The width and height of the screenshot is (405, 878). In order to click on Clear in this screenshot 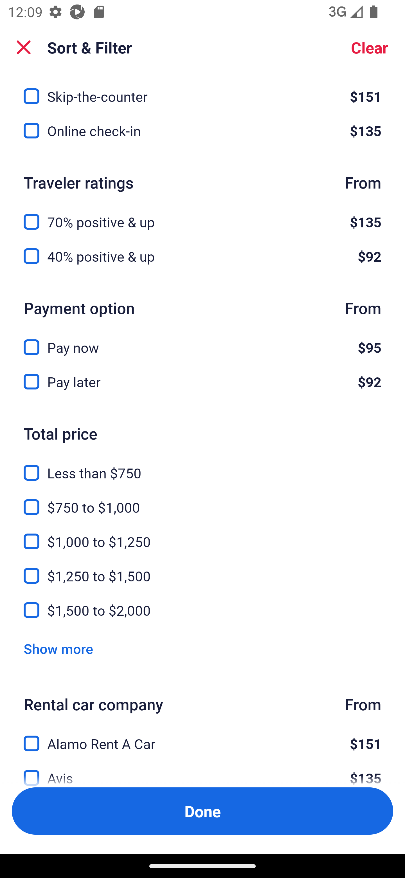, I will do `click(370, 47)`.